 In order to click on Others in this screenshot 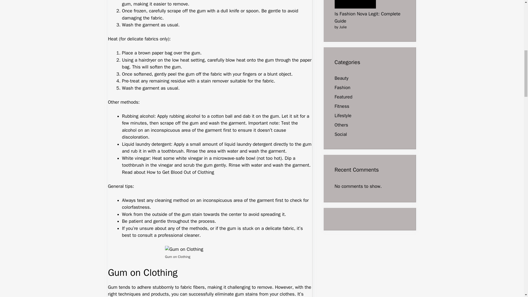, I will do `click(341, 125)`.